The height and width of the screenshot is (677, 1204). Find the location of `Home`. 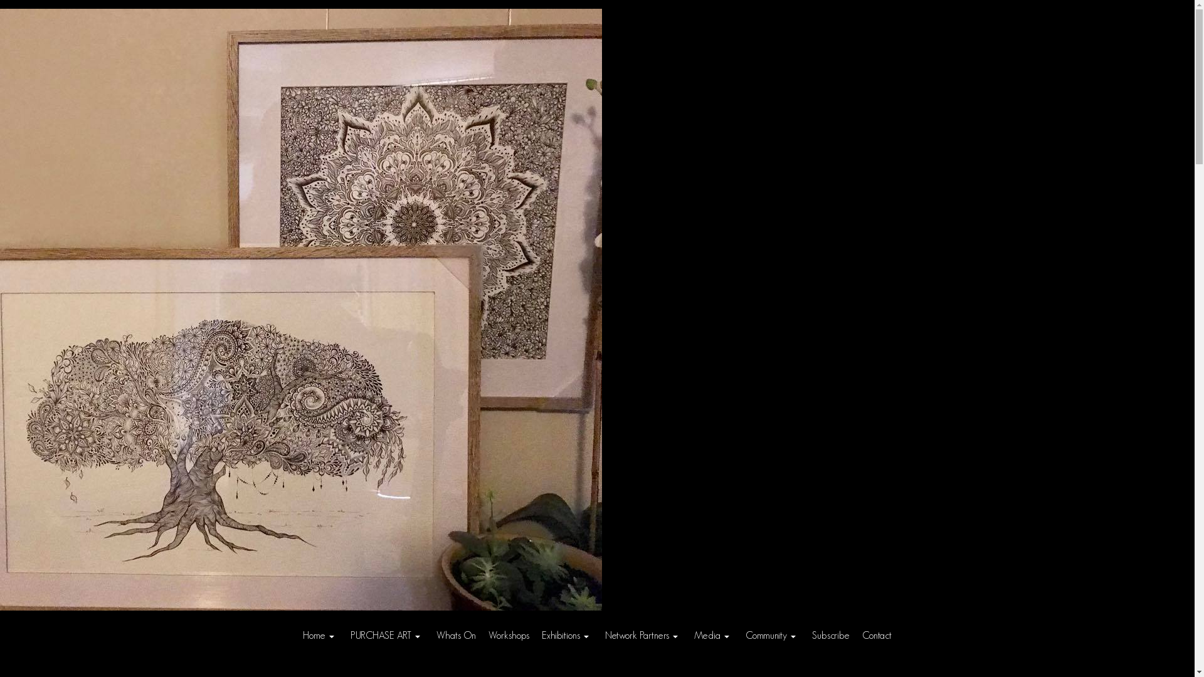

Home is located at coordinates (320, 636).